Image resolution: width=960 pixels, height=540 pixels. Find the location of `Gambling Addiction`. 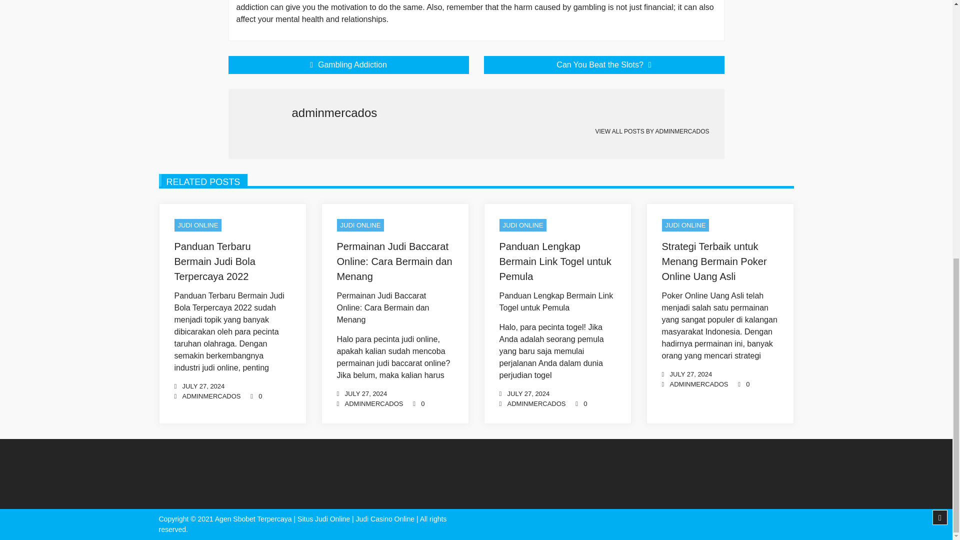

Gambling Addiction is located at coordinates (348, 65).